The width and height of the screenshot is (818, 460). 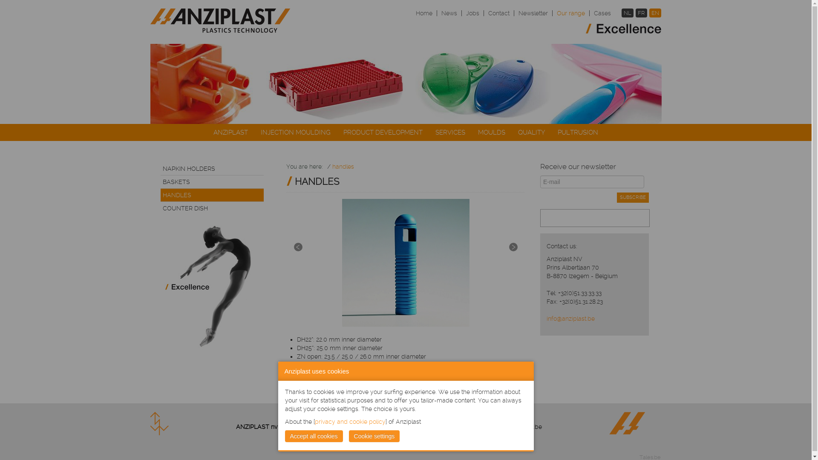 What do you see at coordinates (314, 436) in the screenshot?
I see `Accept all cookies` at bounding box center [314, 436].